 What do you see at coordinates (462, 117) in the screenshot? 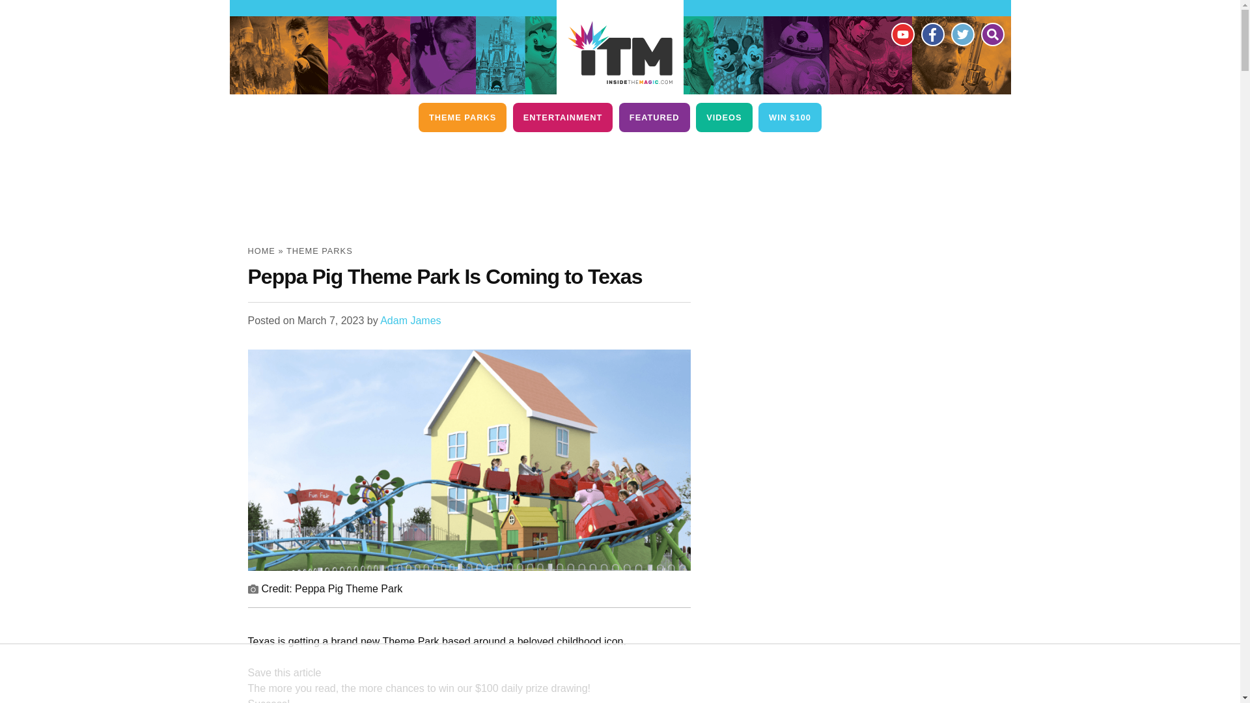
I see `THEME PARKS` at bounding box center [462, 117].